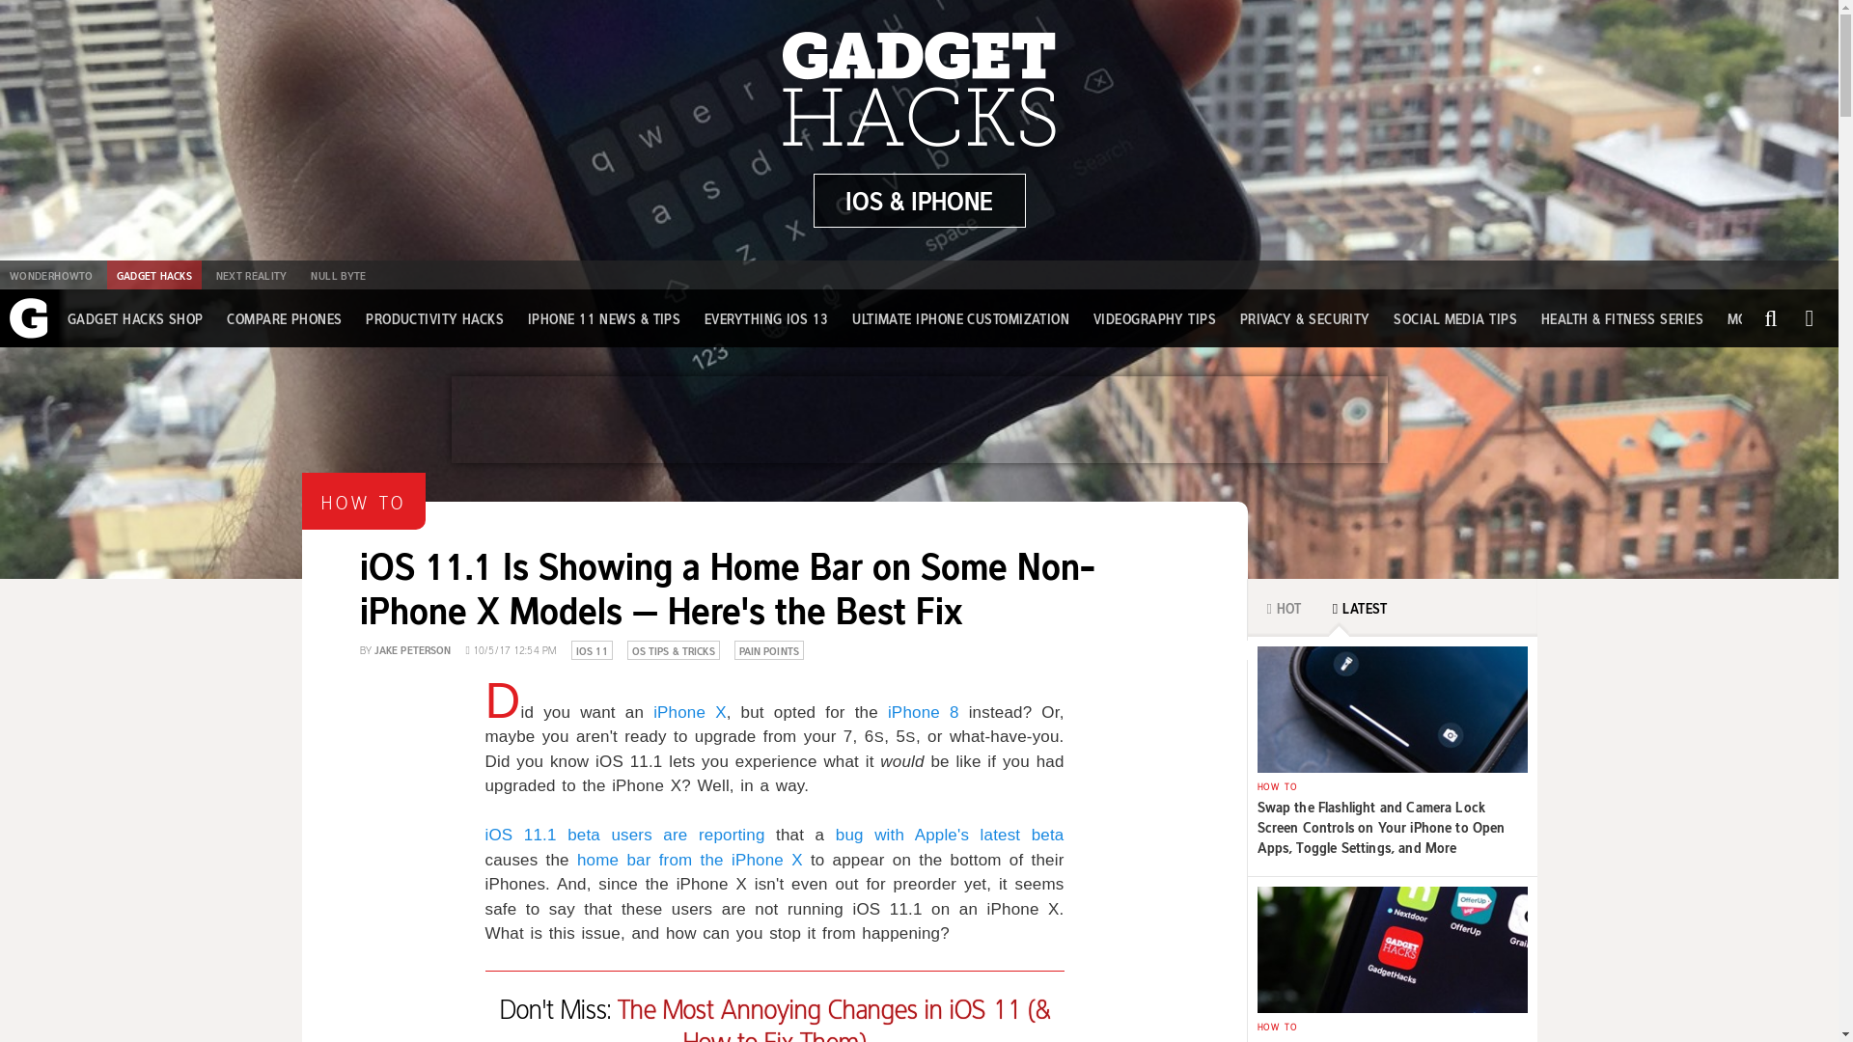  I want to click on iPhone 8, so click(923, 712).